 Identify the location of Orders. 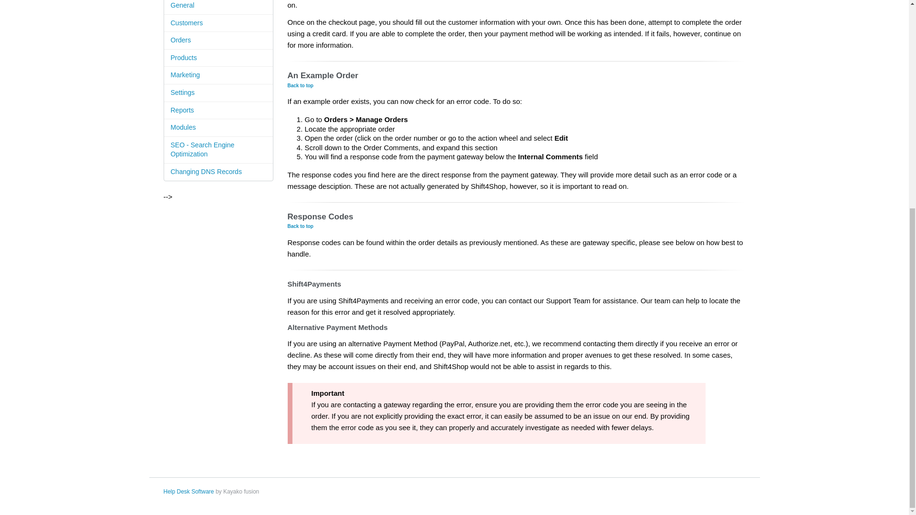
(219, 40).